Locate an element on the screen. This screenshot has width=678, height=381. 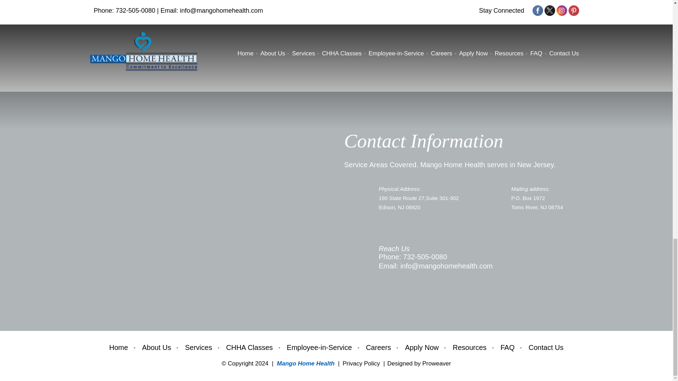
Home is located at coordinates (121, 347).